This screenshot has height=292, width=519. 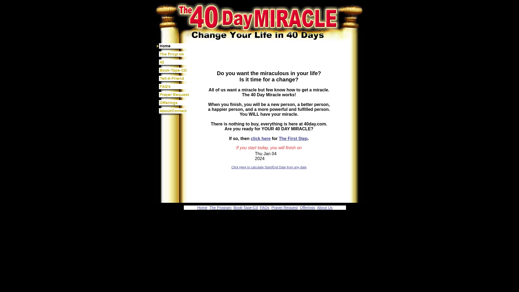 What do you see at coordinates (174, 104) in the screenshot?
I see `Offerings` at bounding box center [174, 104].